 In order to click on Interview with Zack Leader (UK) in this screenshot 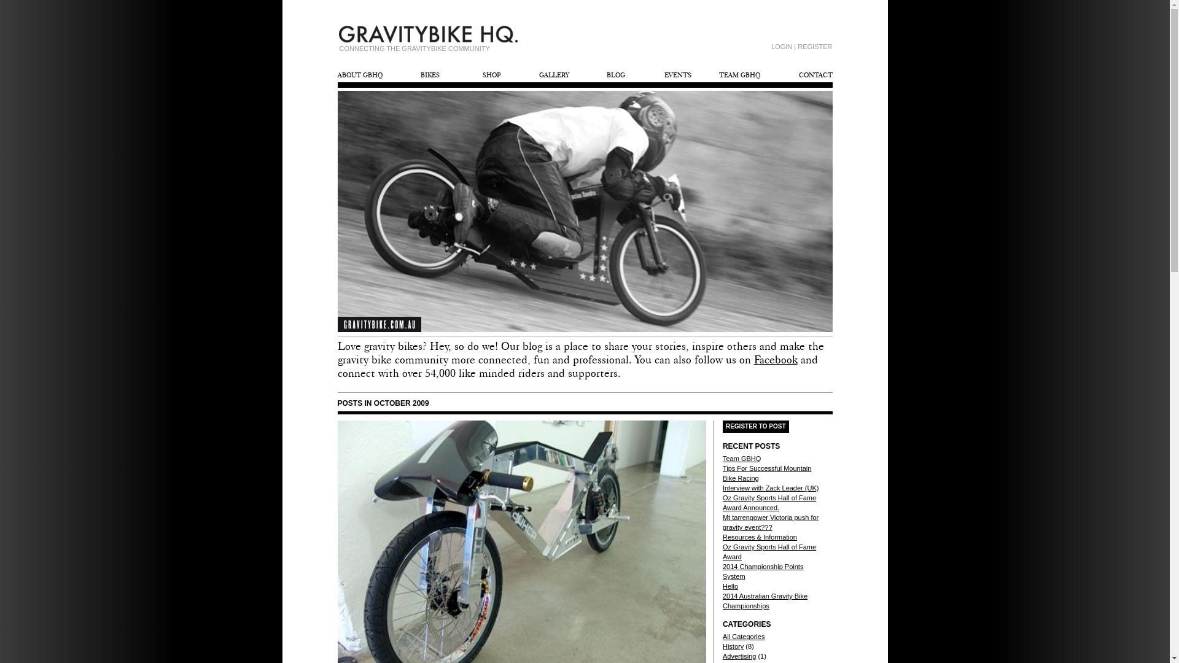, I will do `click(771, 488)`.